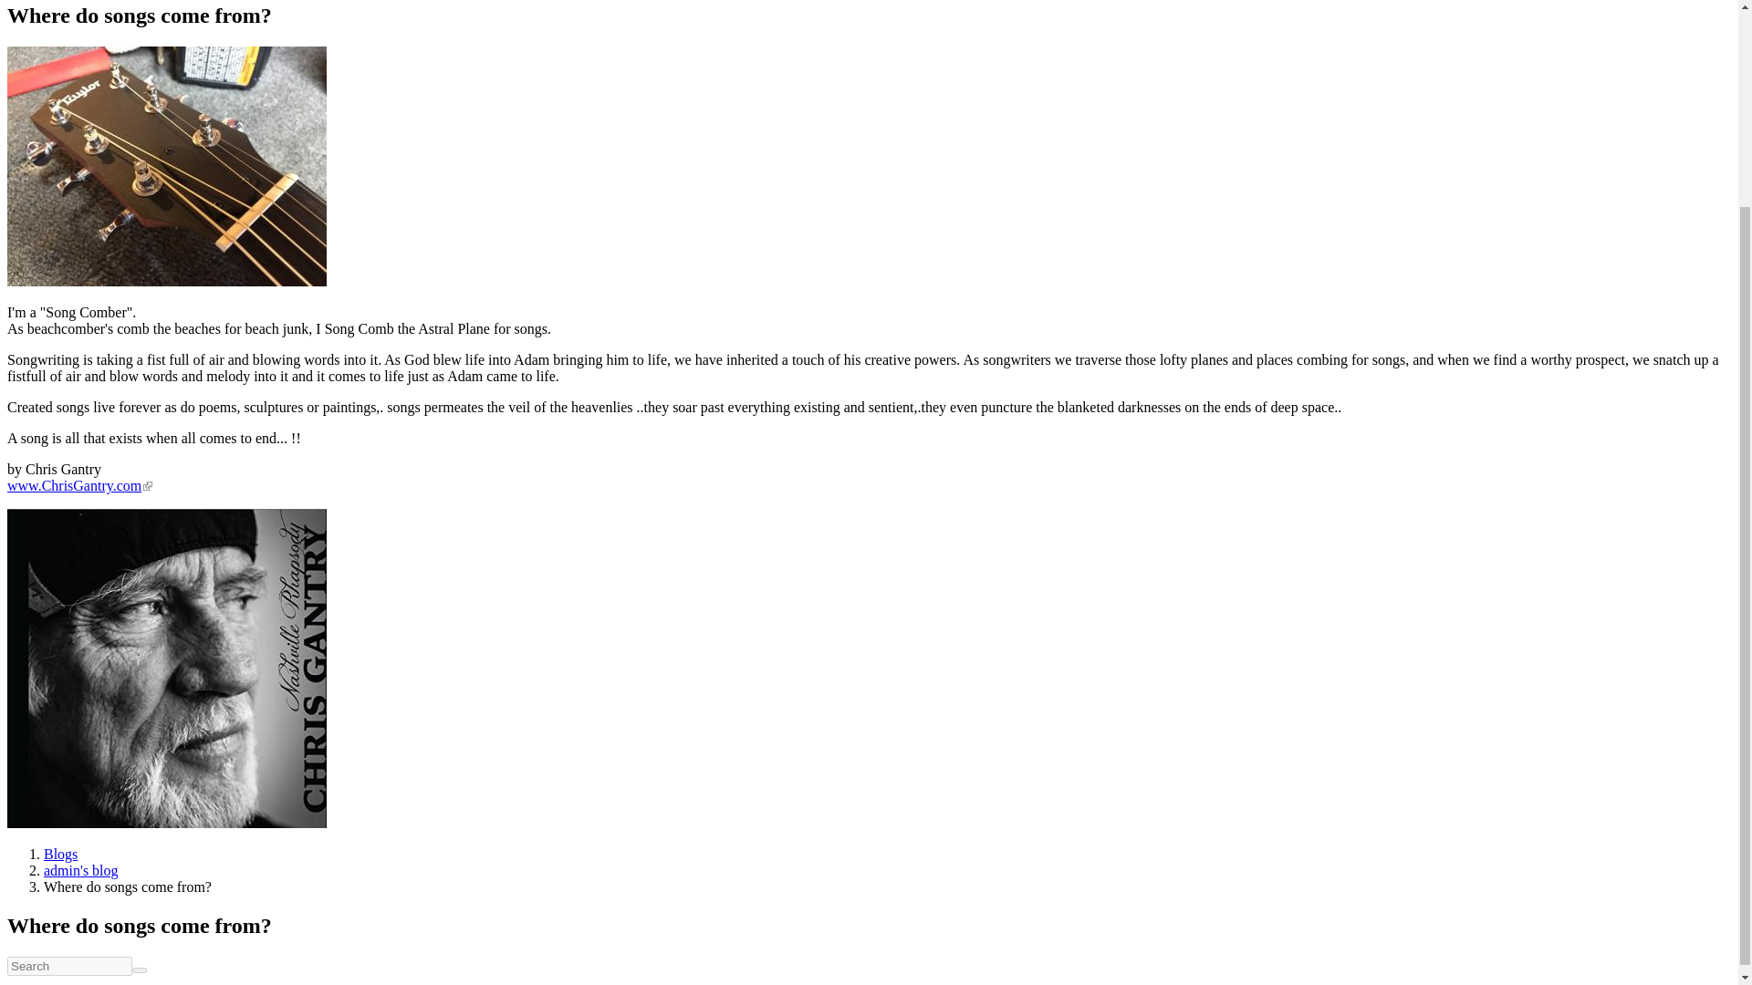 Image resolution: width=1752 pixels, height=985 pixels. Describe the element at coordinates (166, 166) in the screenshot. I see `Chris Gantry` at that location.